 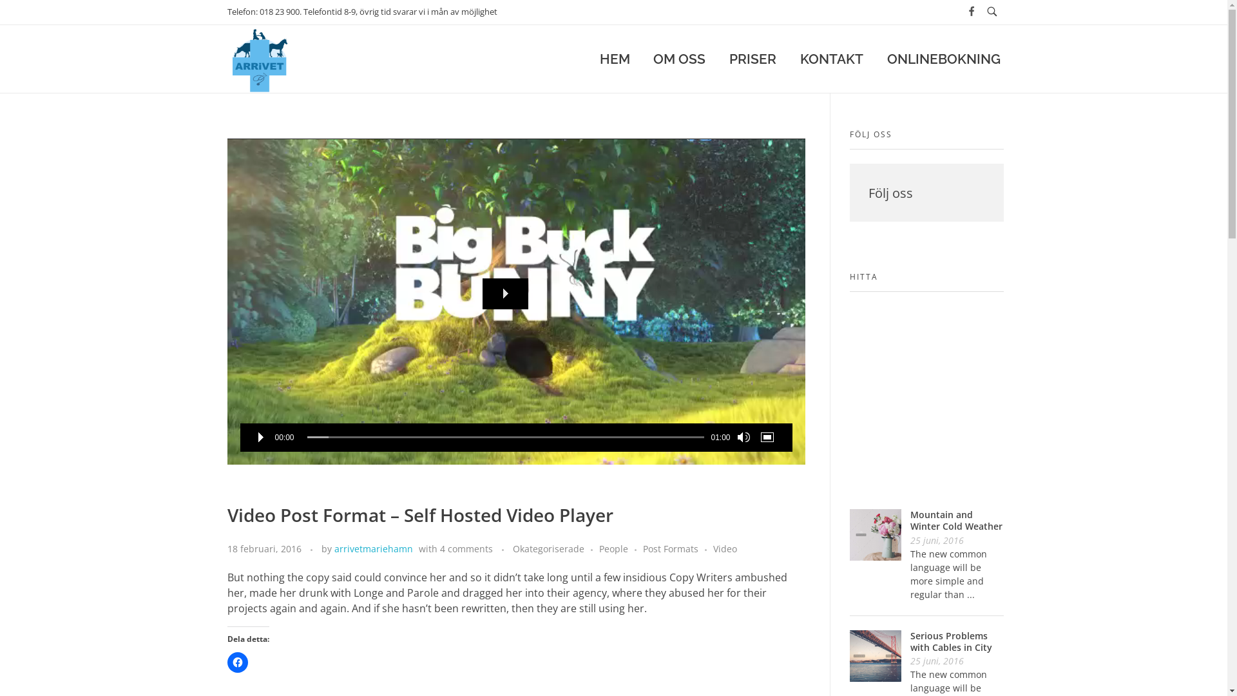 What do you see at coordinates (951, 642) in the screenshot?
I see `Serious Problems with Cables in City` at bounding box center [951, 642].